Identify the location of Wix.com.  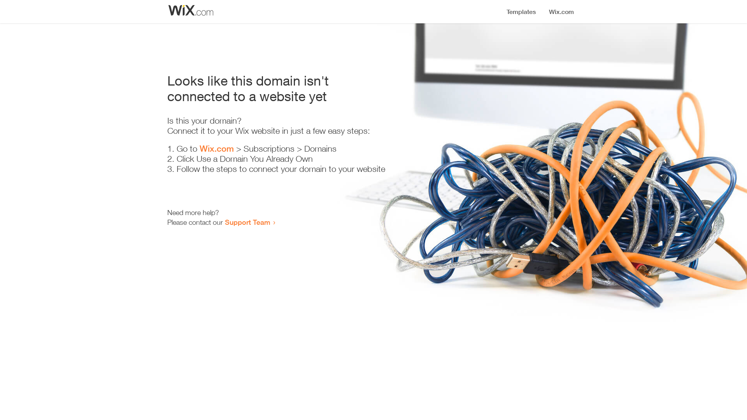
(217, 149).